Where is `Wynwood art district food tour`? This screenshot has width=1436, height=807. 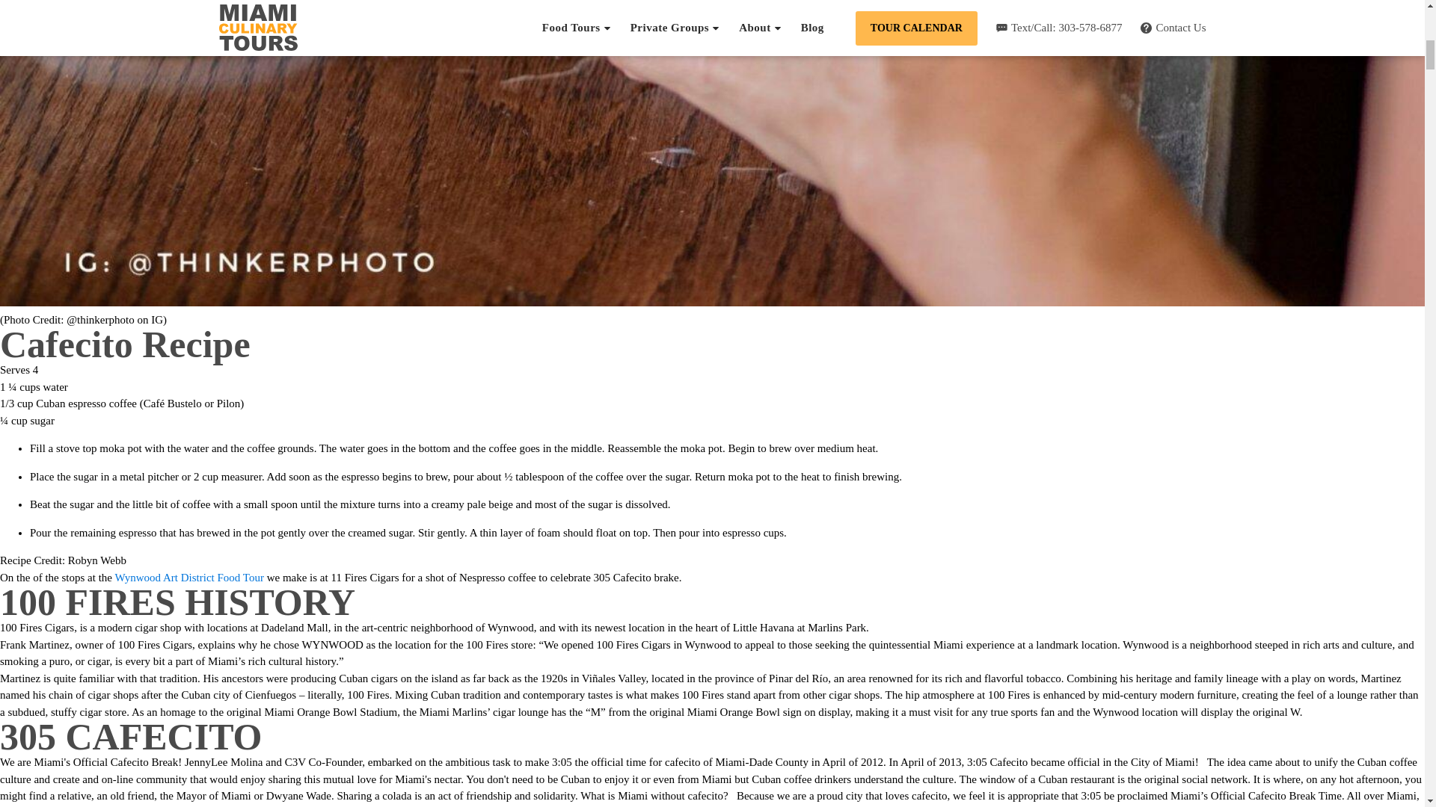 Wynwood art district food tour is located at coordinates (188, 576).